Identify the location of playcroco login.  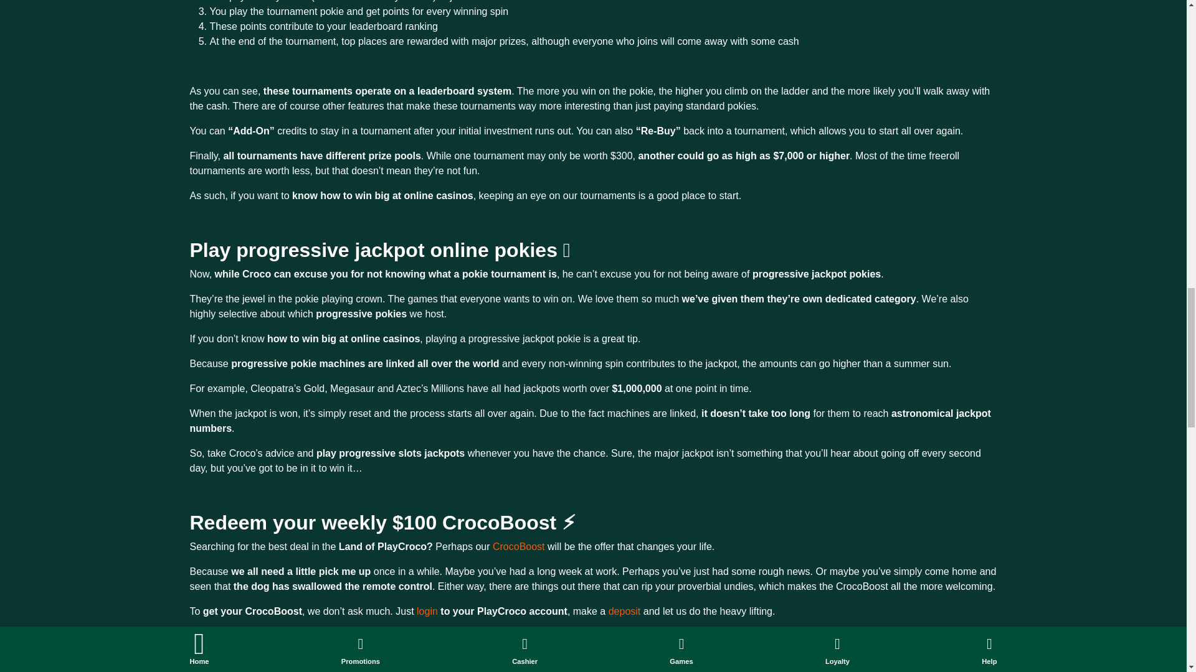
(428, 611).